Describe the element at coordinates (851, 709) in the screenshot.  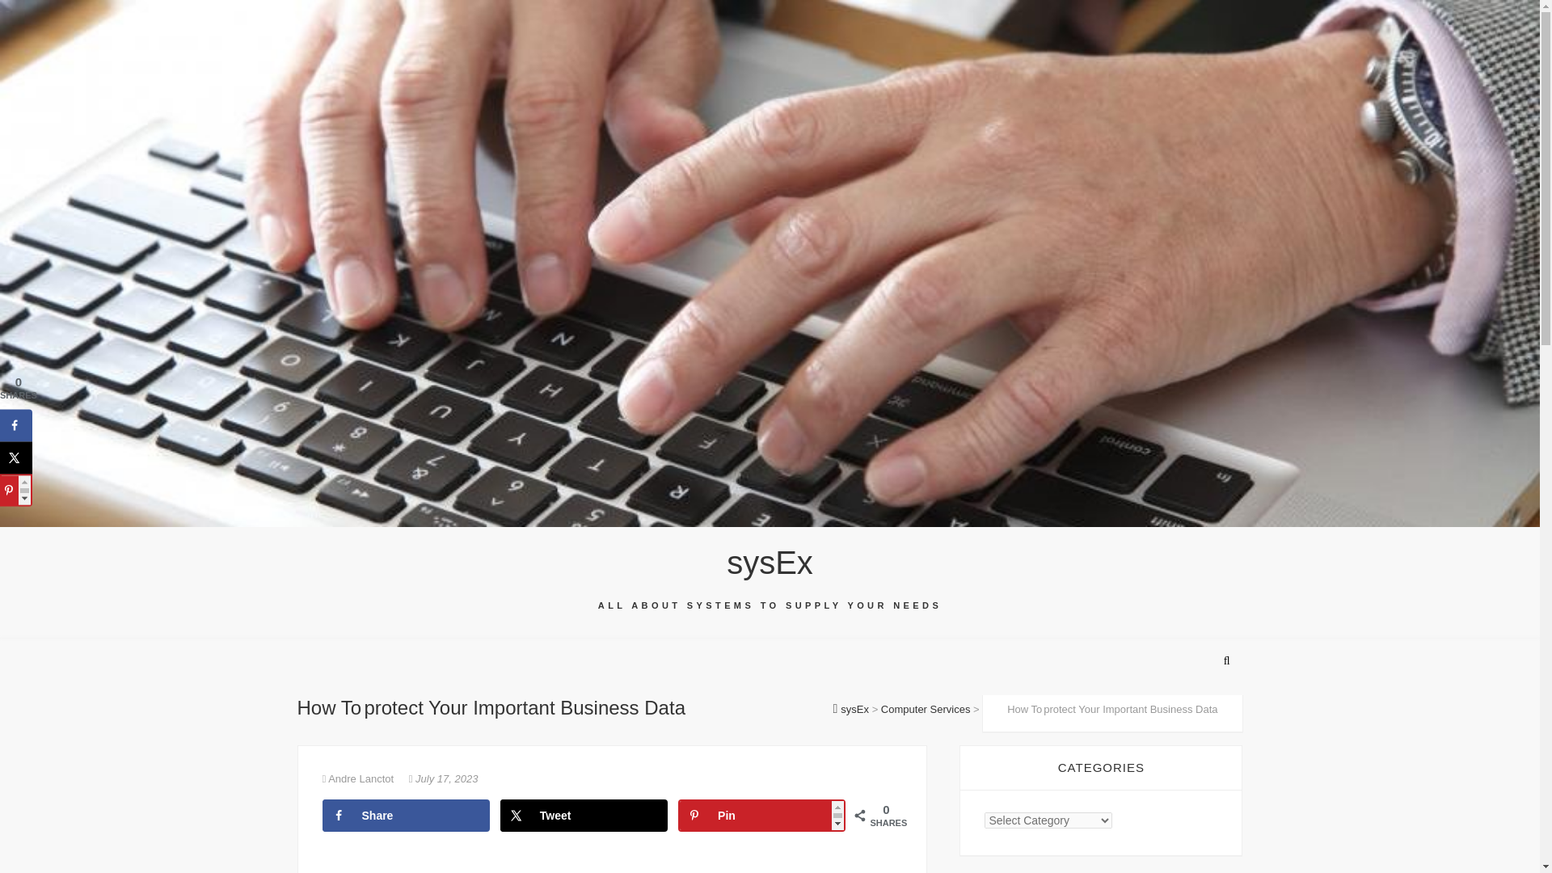
I see `sysEx` at that location.